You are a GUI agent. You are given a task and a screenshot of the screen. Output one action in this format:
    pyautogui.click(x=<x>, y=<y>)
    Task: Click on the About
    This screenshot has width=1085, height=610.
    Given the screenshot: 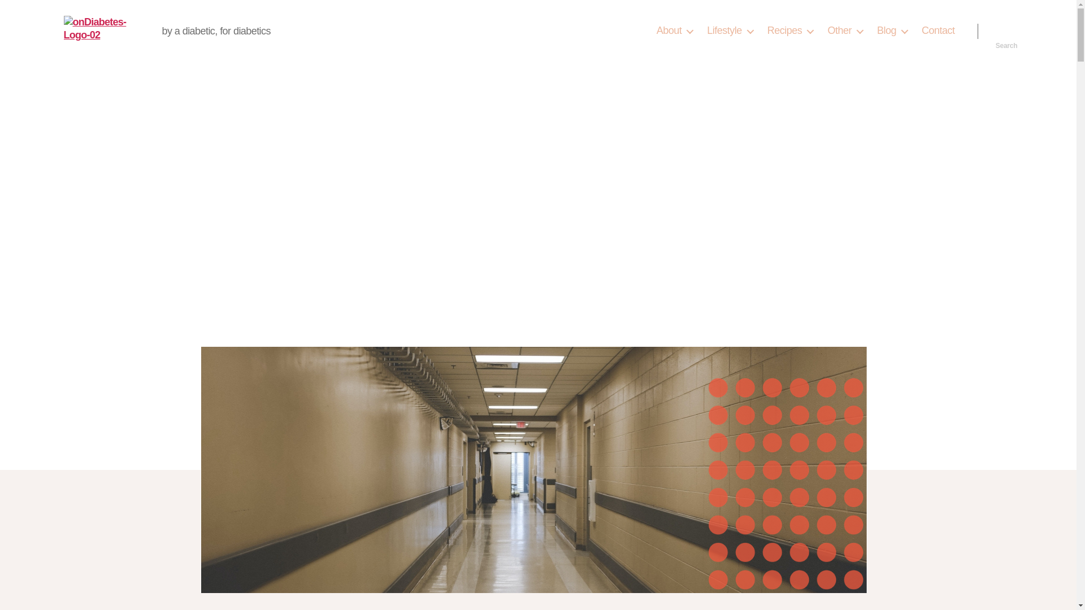 What is the action you would take?
    pyautogui.click(x=675, y=30)
    